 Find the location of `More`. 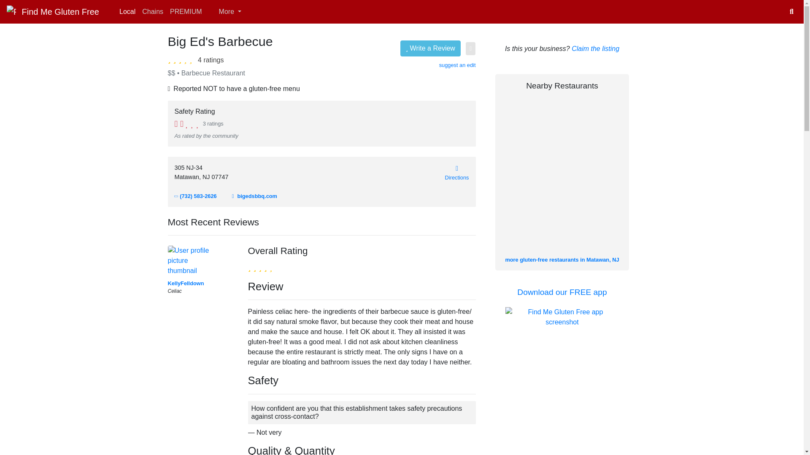

More is located at coordinates (225, 11).